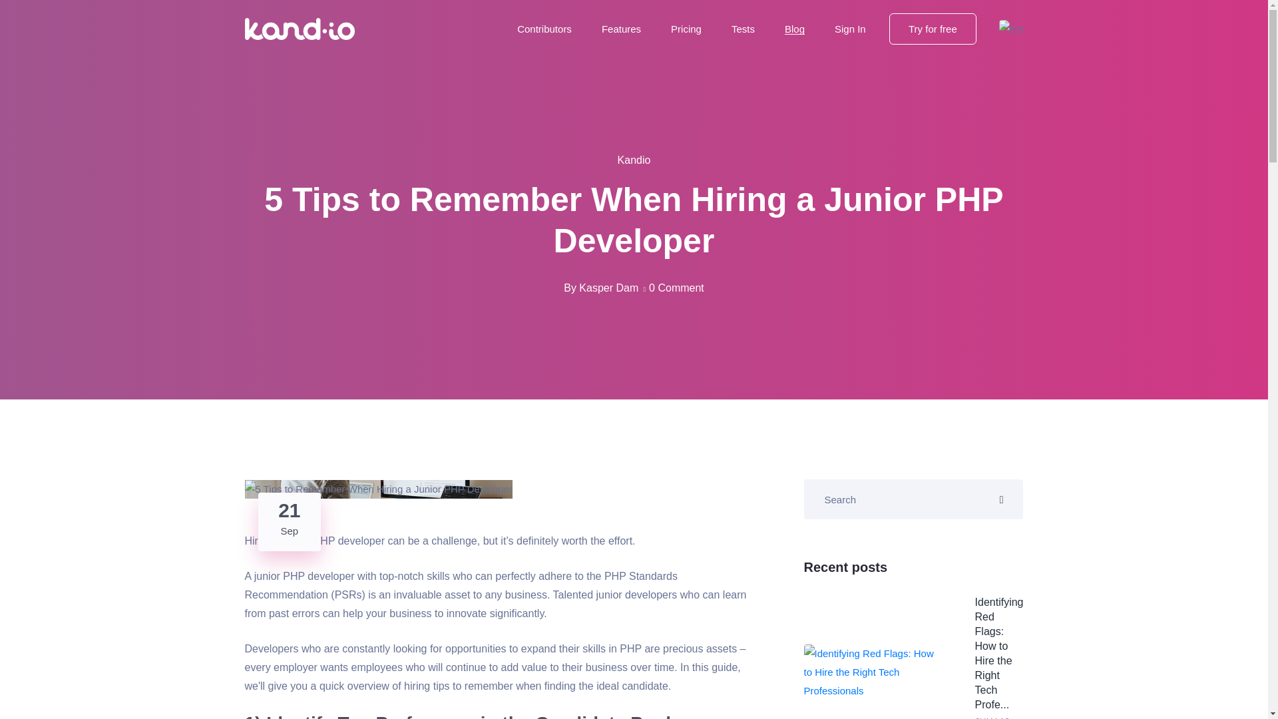 This screenshot has height=719, width=1278. What do you see at coordinates (743, 28) in the screenshot?
I see `Sign In` at bounding box center [743, 28].